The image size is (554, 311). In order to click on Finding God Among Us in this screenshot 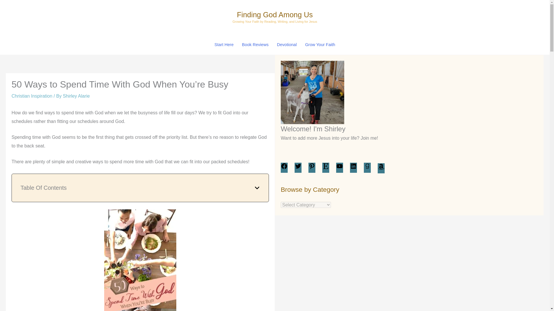, I will do `click(275, 14)`.